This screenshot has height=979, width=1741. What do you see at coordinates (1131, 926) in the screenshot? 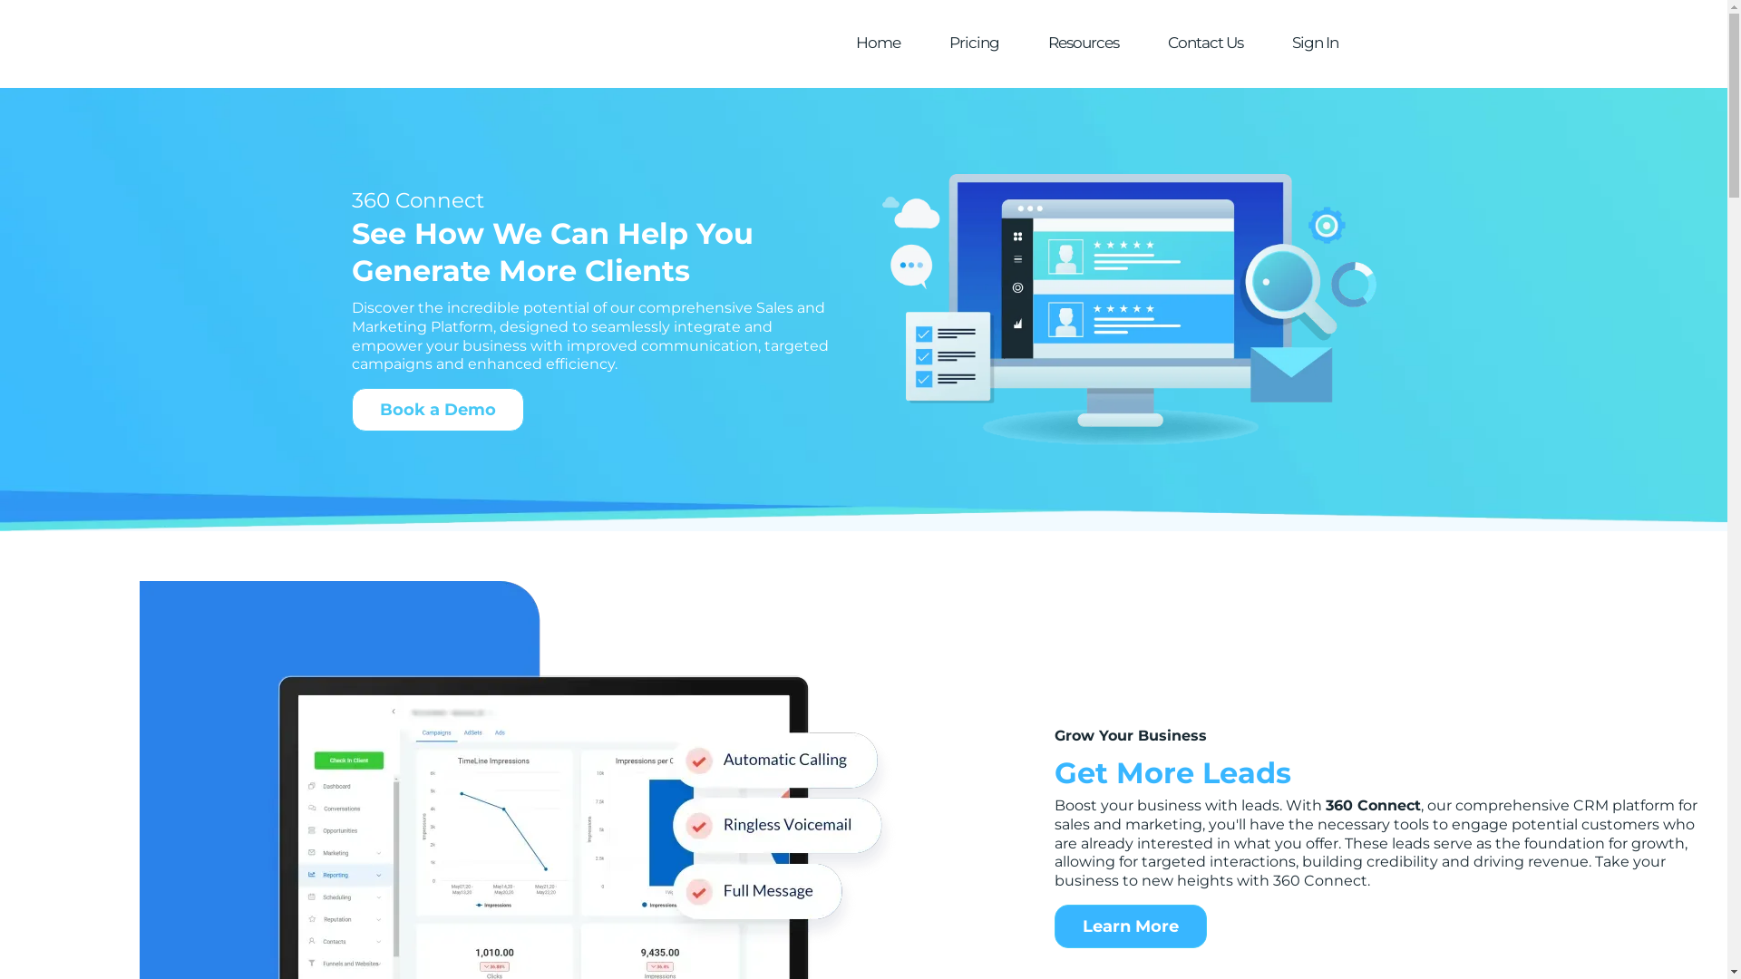
I see `Learn More` at bounding box center [1131, 926].